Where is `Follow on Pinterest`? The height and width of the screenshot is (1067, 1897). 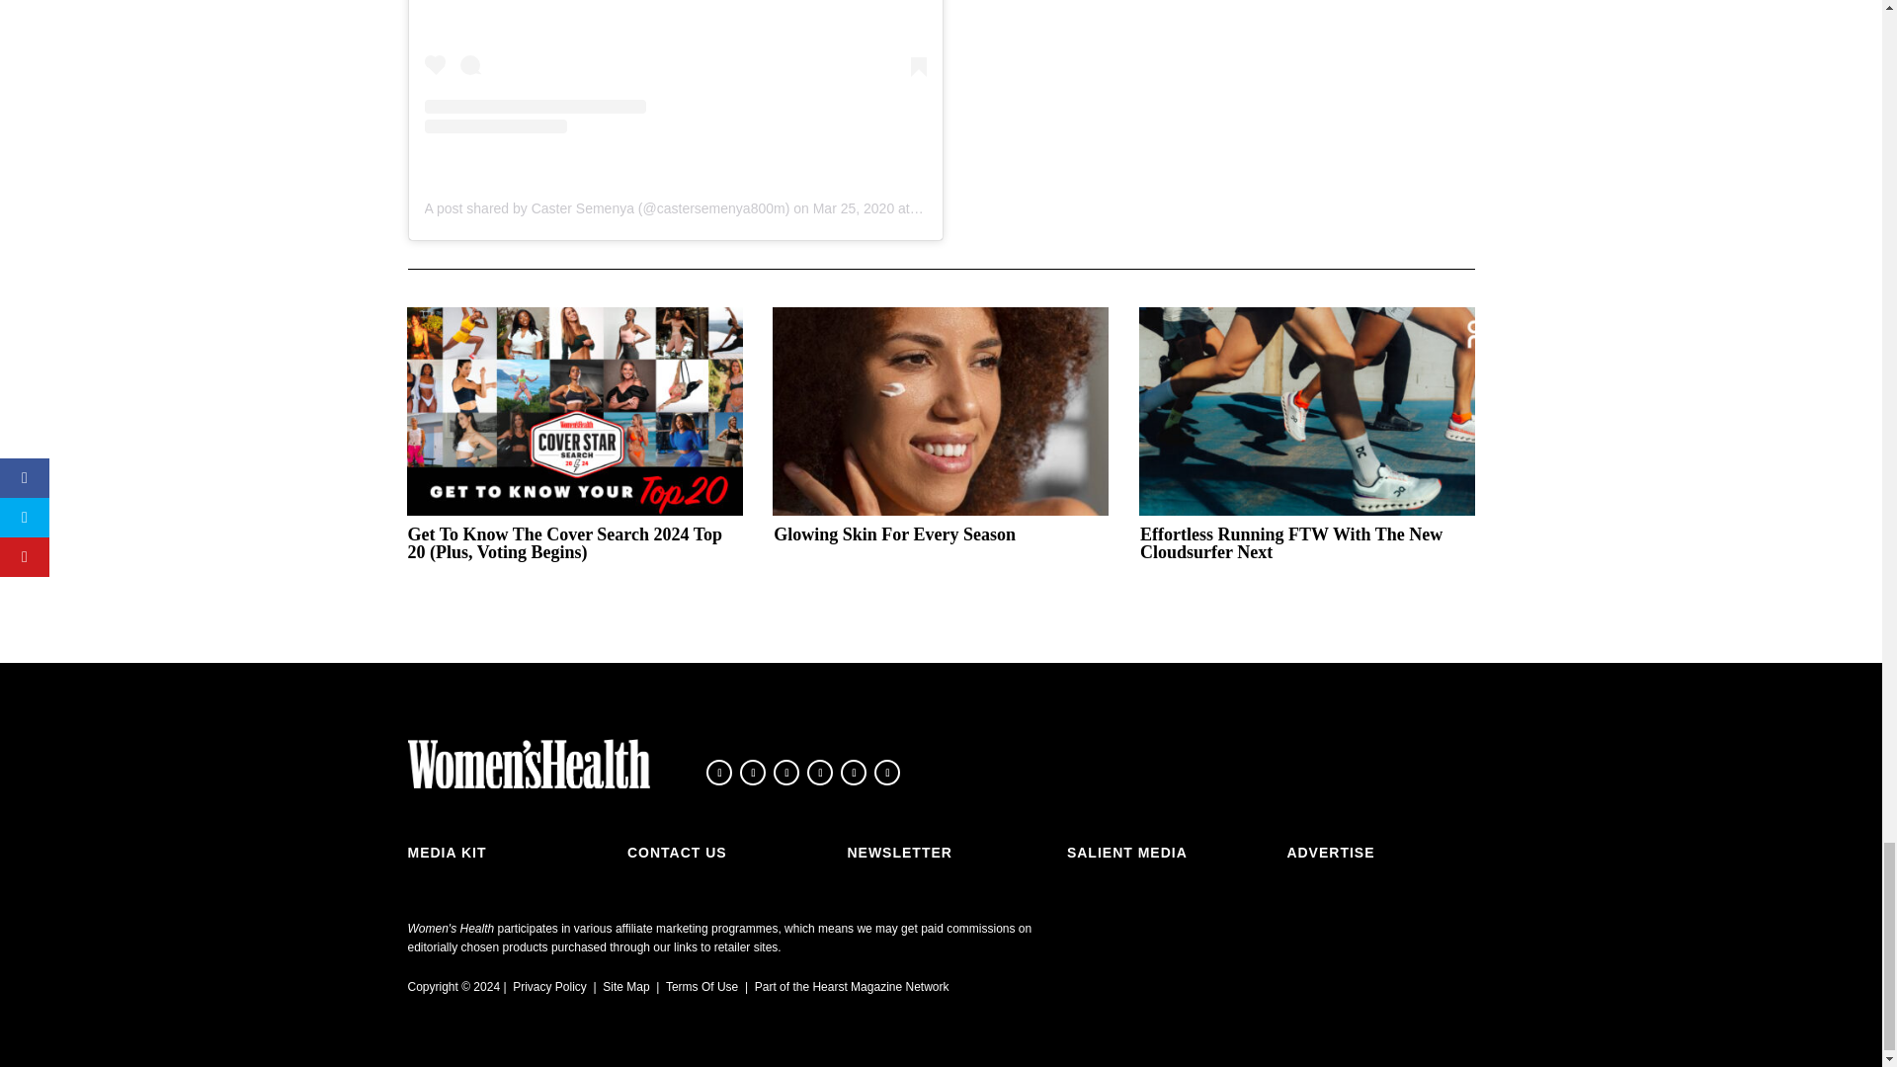
Follow on Pinterest is located at coordinates (887, 772).